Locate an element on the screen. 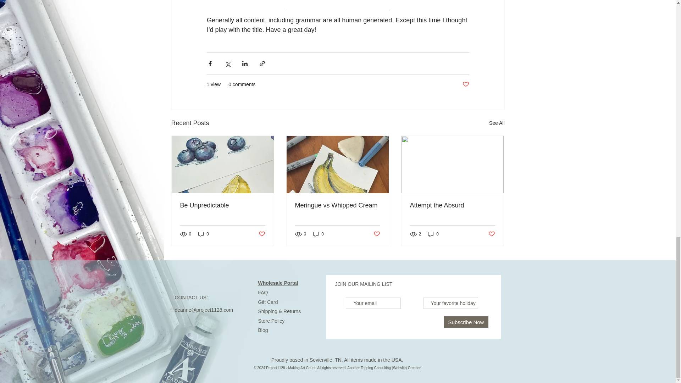  Meringue vs Whipped Cream is located at coordinates (337, 205).